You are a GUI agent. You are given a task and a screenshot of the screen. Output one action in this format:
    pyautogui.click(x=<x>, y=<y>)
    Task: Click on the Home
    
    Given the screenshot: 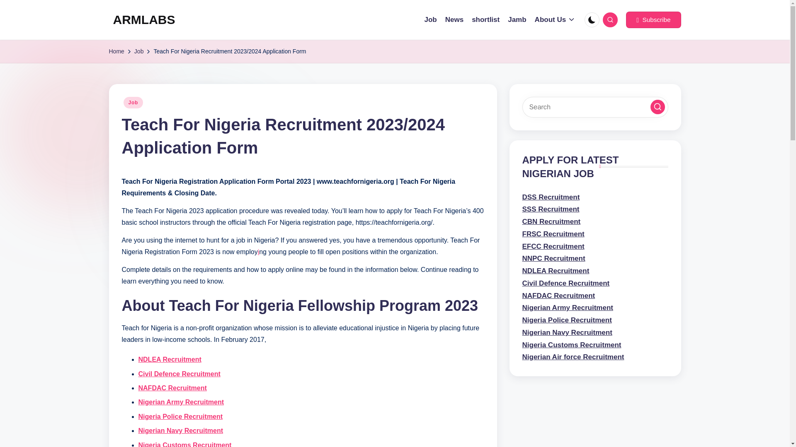 What is the action you would take?
    pyautogui.click(x=116, y=51)
    